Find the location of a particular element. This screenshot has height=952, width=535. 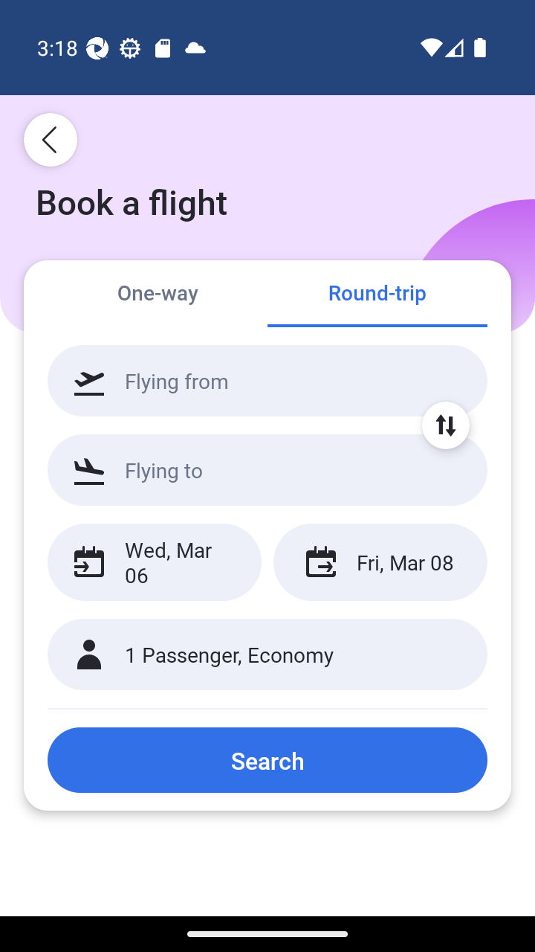

Flying to is located at coordinates (267, 469).